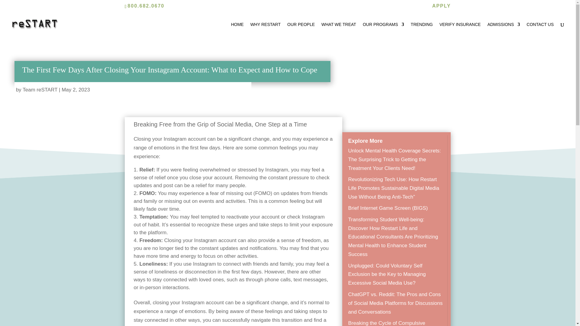  I want to click on OUR PEOPLE, so click(301, 29).